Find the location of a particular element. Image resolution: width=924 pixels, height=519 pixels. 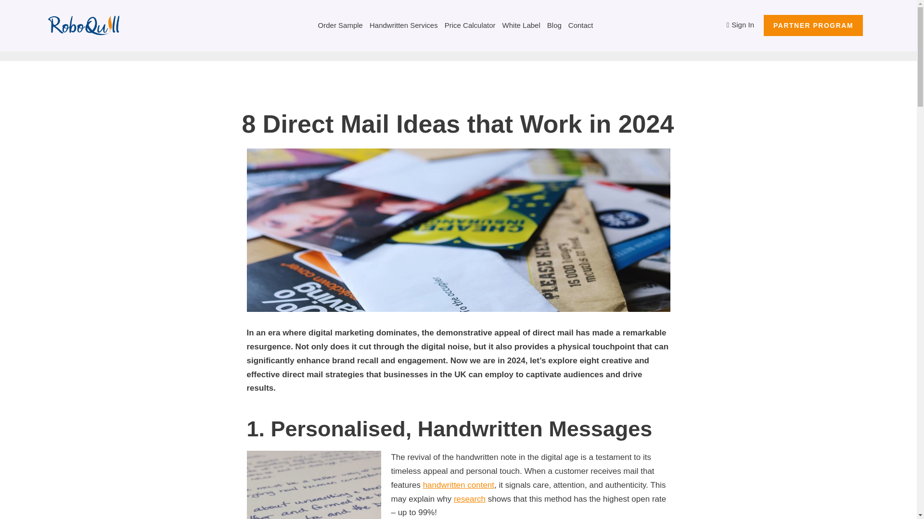

Order Sample is located at coordinates (340, 25).